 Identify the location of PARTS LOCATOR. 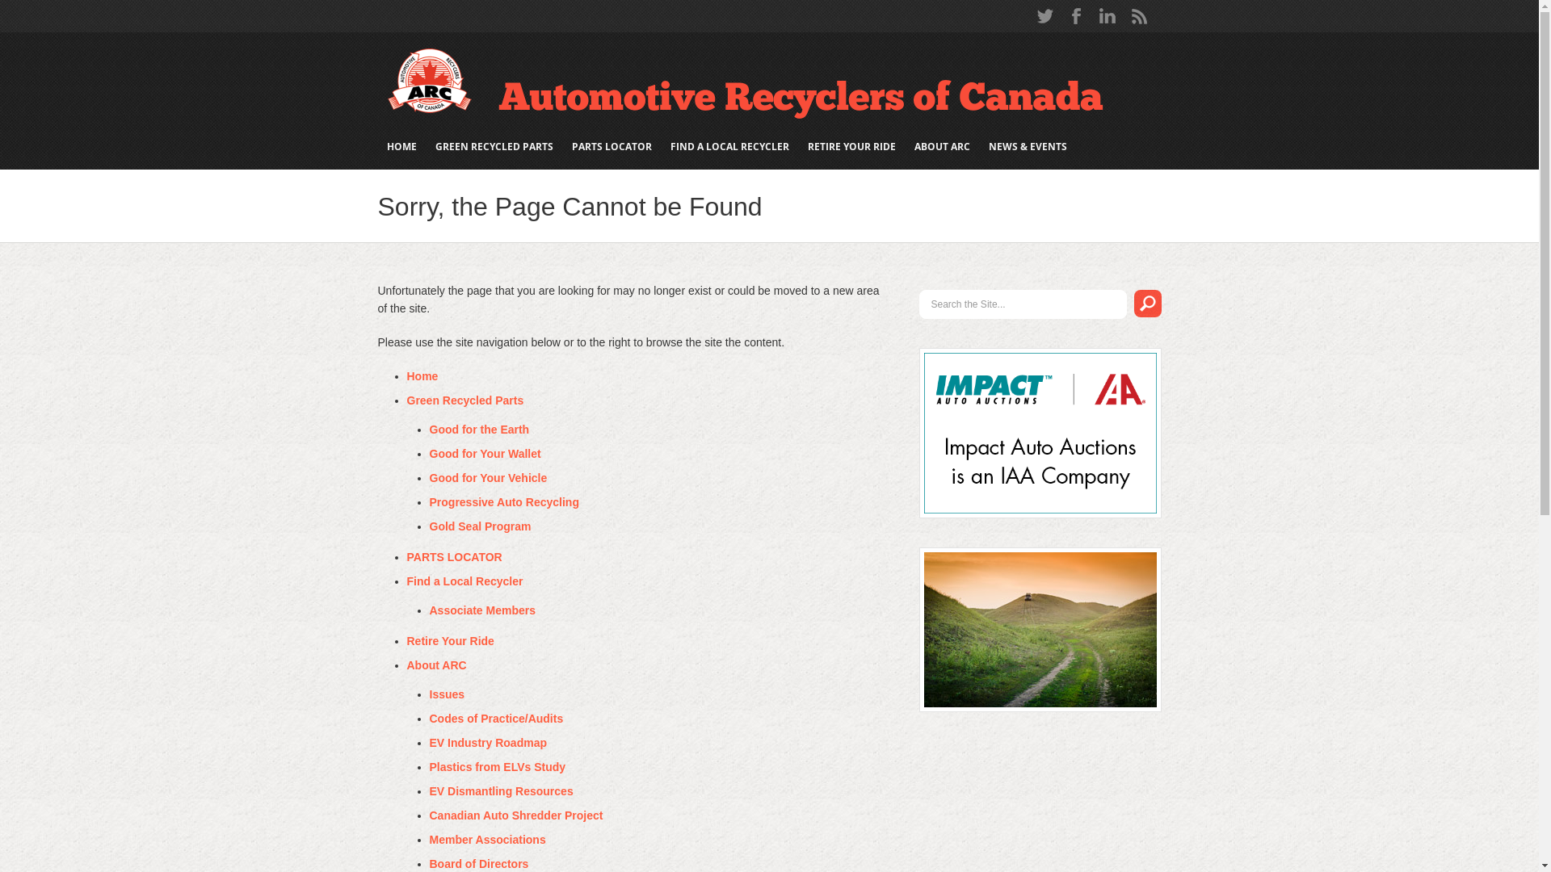
(455, 557).